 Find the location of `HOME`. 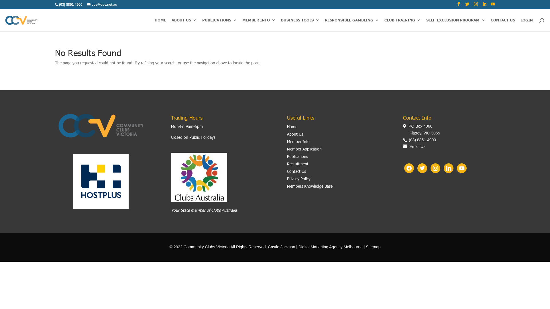

HOME is located at coordinates (160, 25).